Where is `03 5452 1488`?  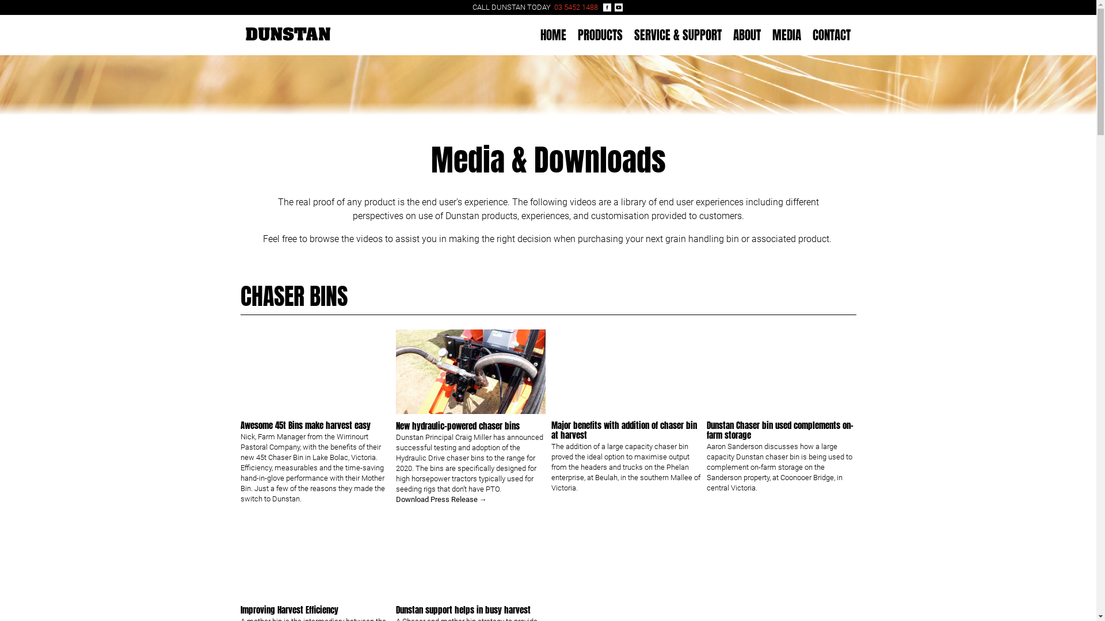
03 5452 1488 is located at coordinates (576, 7).